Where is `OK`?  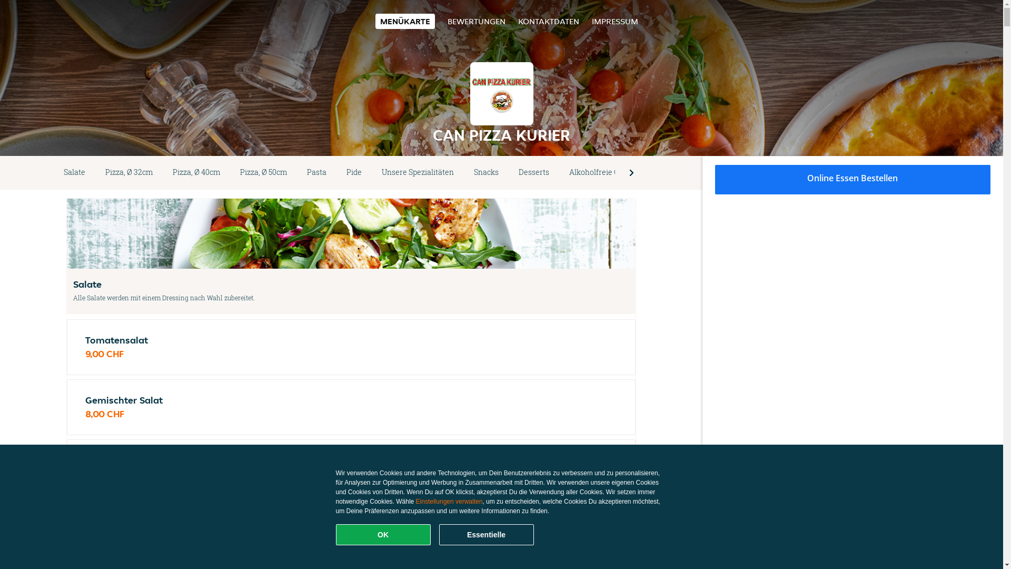
OK is located at coordinates (383, 535).